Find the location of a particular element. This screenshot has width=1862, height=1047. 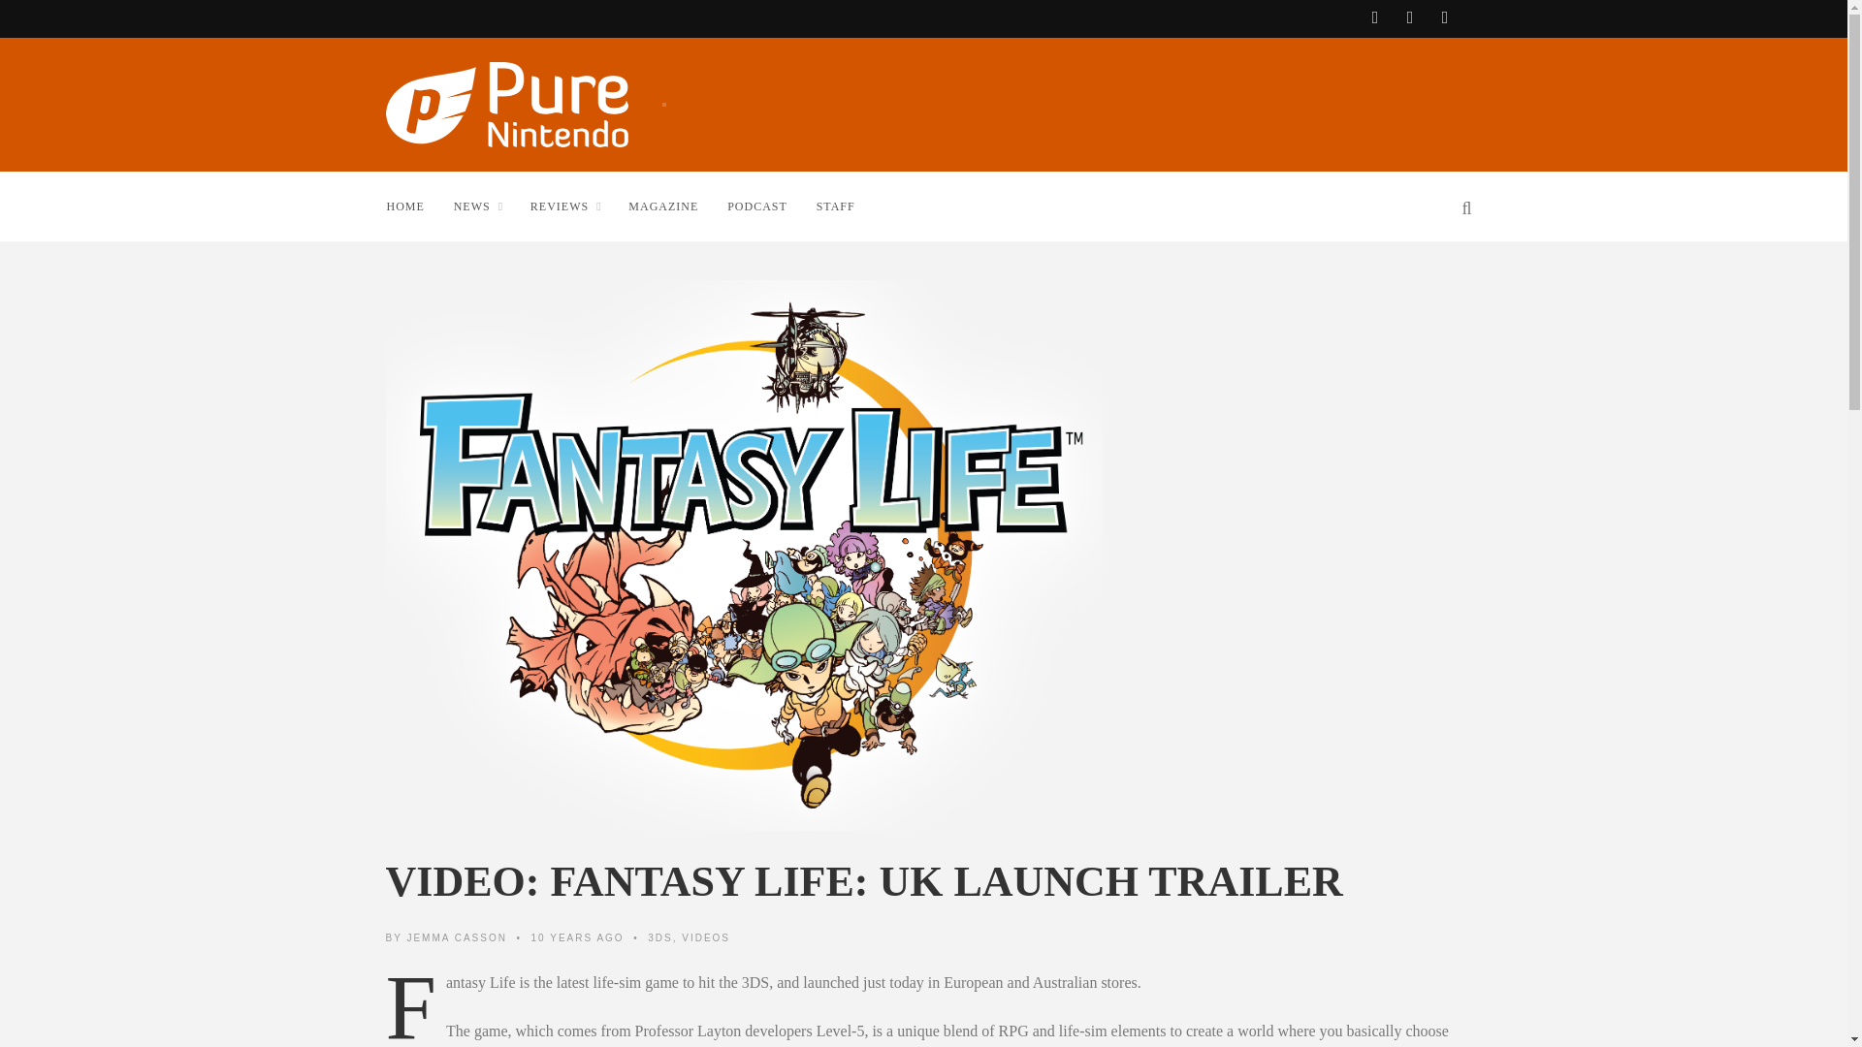

MAGAZINE is located at coordinates (677, 206).